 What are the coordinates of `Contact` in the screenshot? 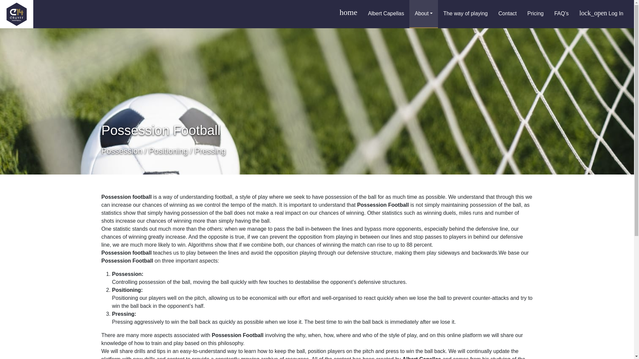 It's located at (507, 14).